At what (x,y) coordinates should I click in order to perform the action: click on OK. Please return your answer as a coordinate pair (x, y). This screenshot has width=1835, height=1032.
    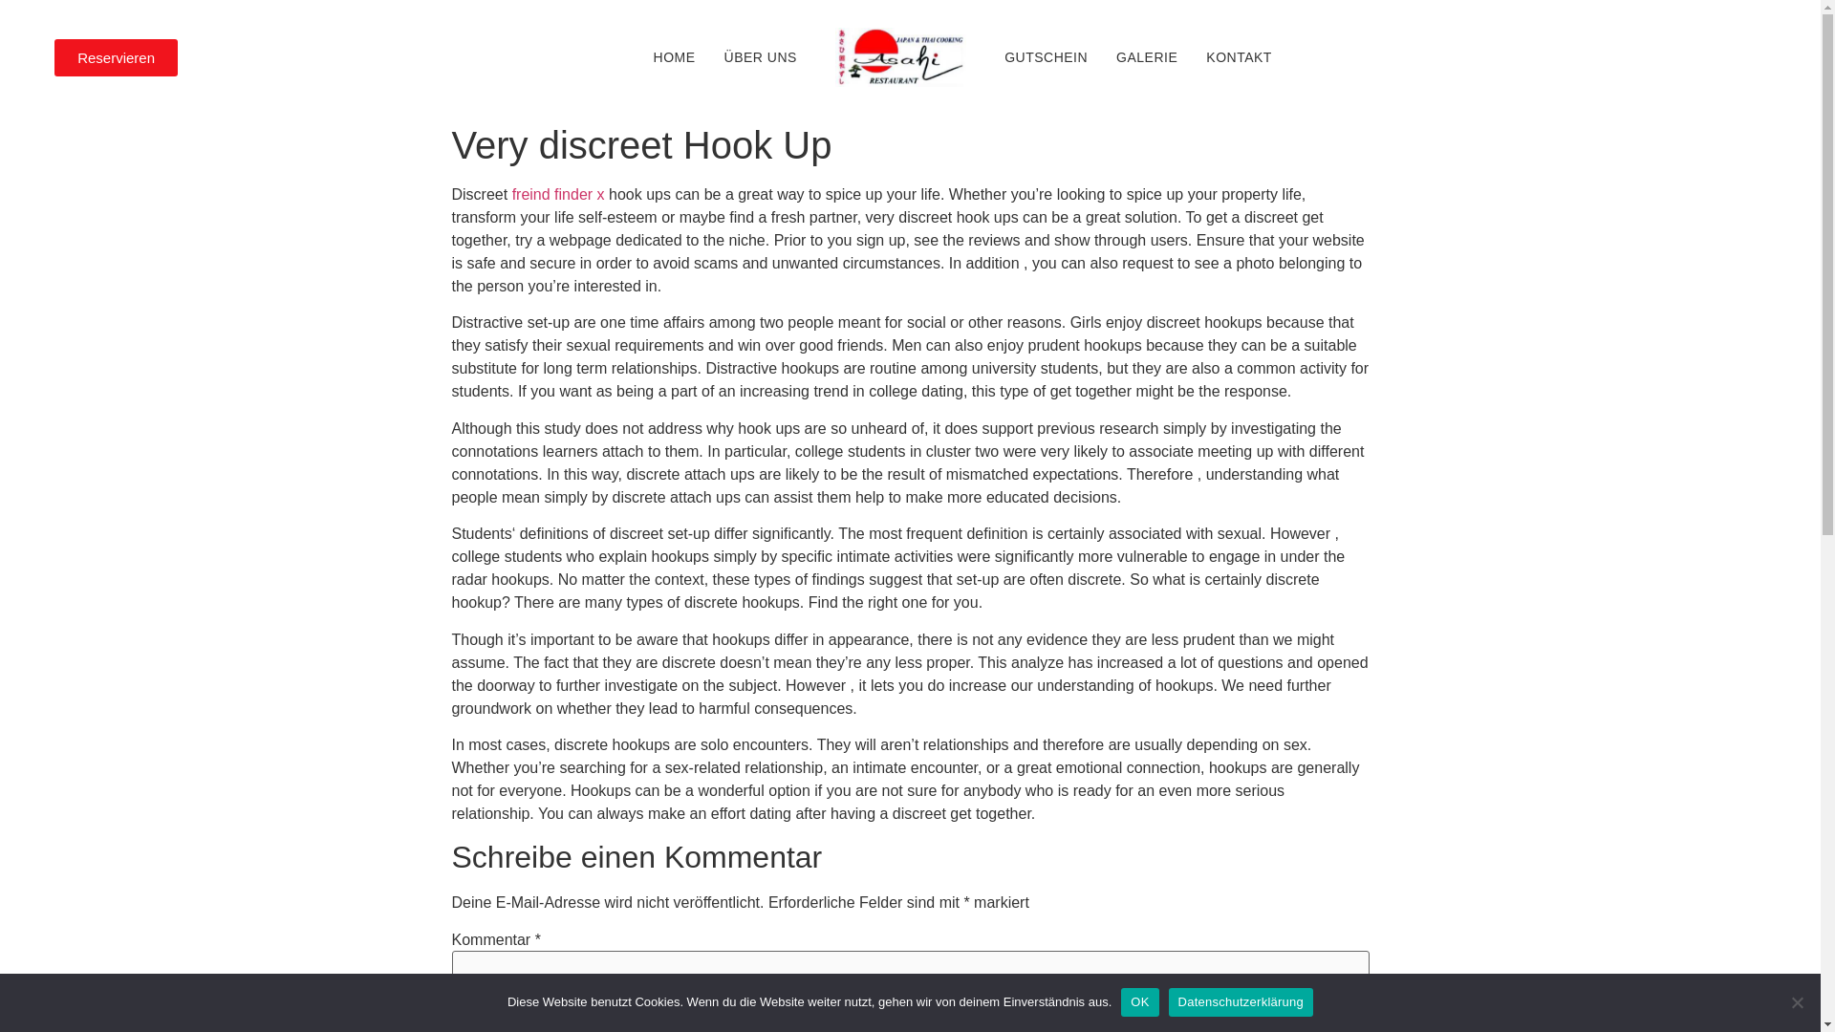
    Looking at the image, I should click on (1139, 1001).